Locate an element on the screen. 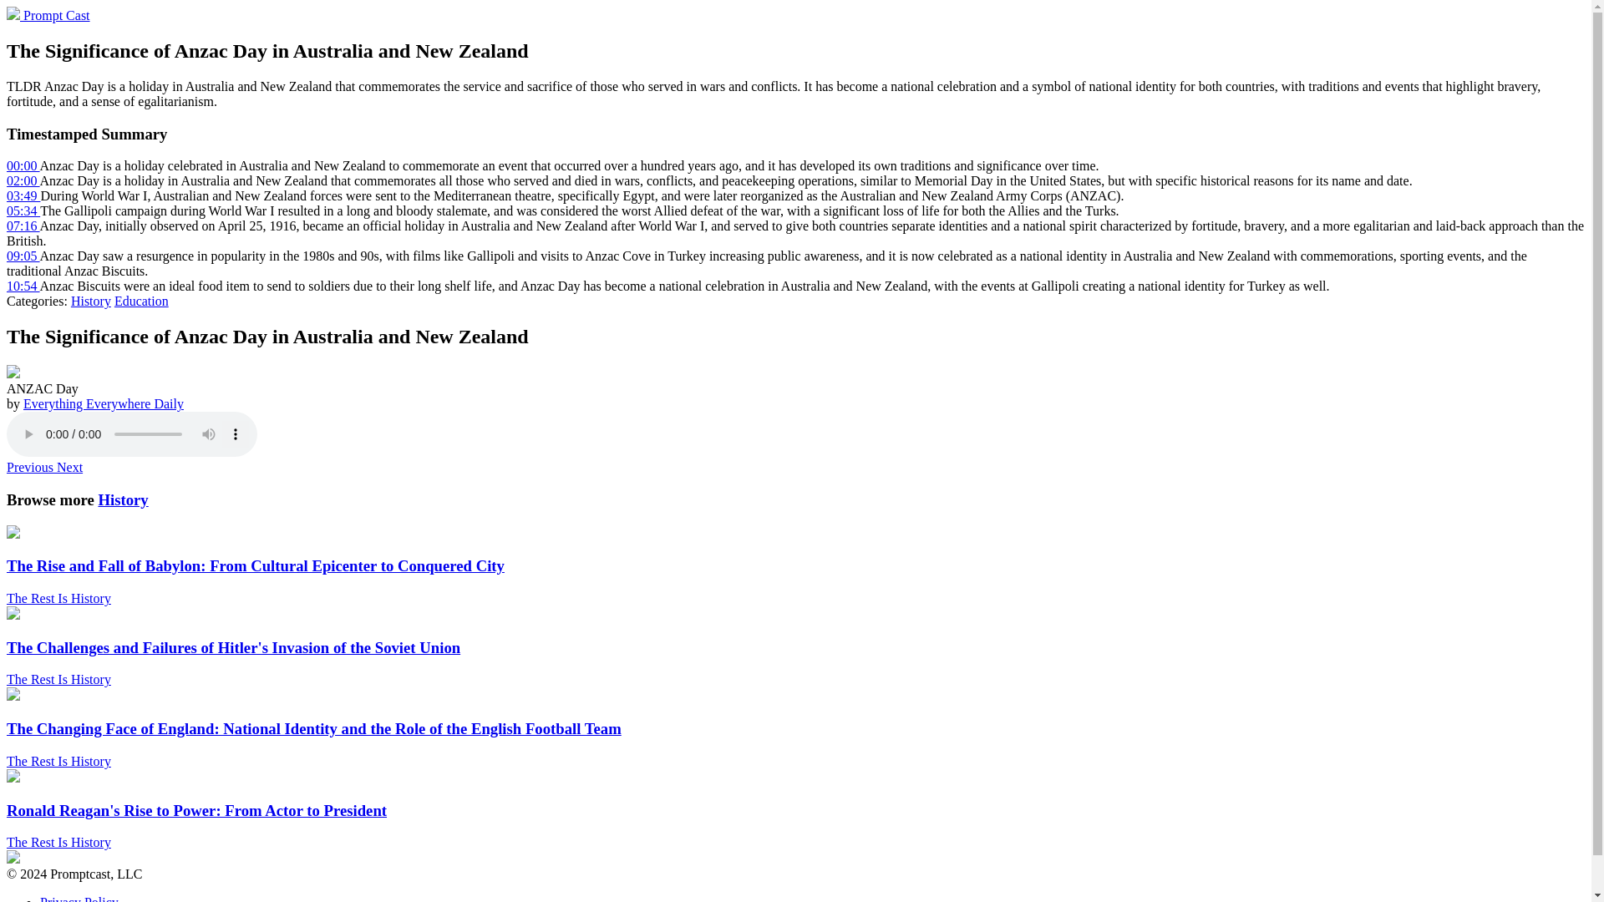 This screenshot has width=1604, height=902. Previous is located at coordinates (31, 467).